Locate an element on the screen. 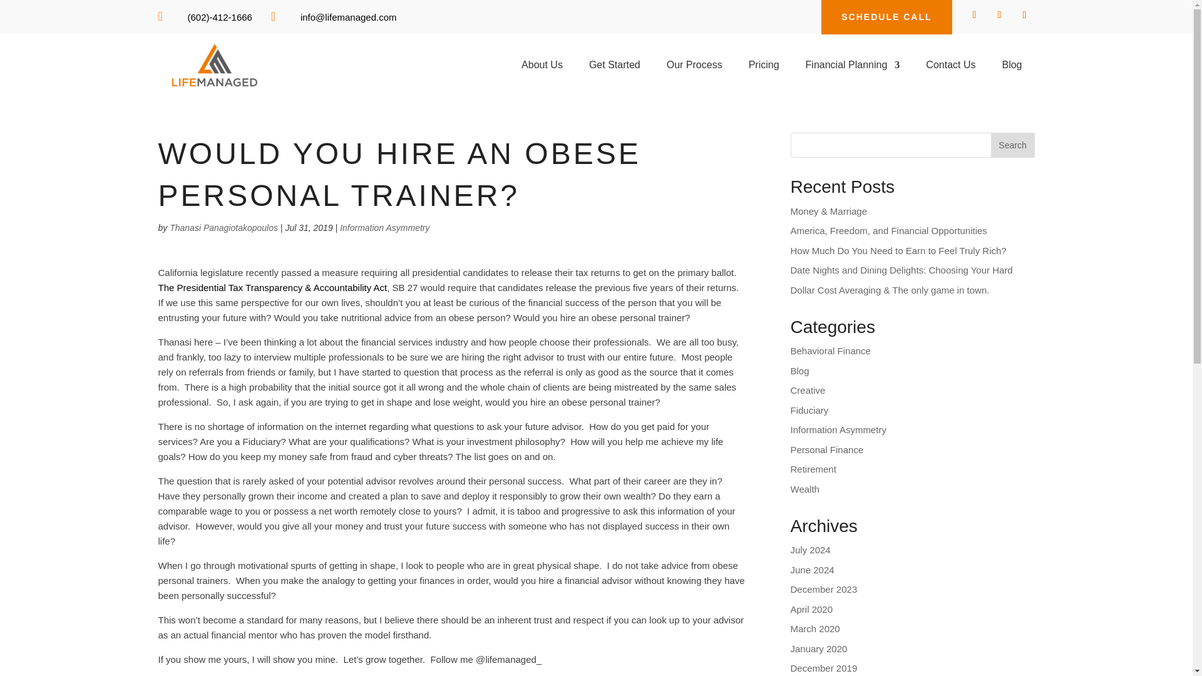 The image size is (1202, 676). Contact Us is located at coordinates (950, 68).